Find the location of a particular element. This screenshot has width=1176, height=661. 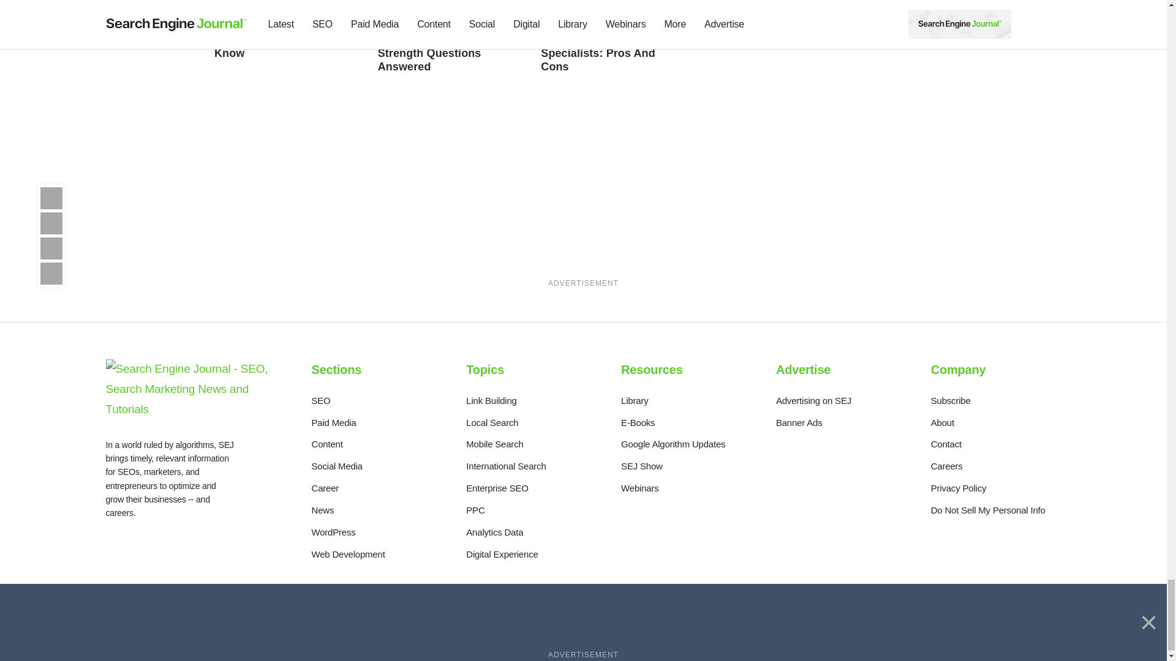

Read the Article is located at coordinates (598, 47).